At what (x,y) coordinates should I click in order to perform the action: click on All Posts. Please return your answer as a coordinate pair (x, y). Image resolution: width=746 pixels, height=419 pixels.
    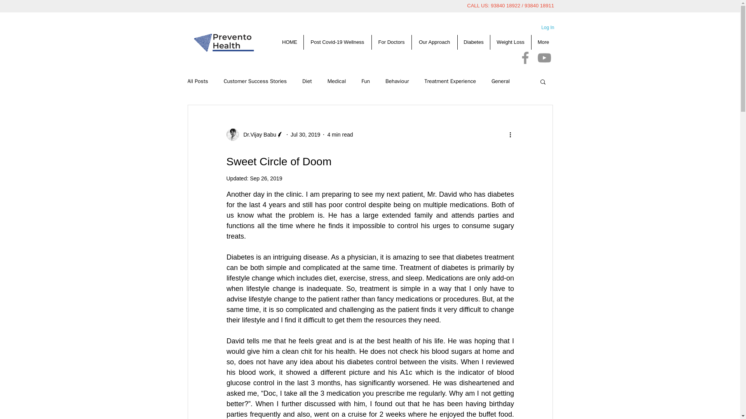
    Looking at the image, I should click on (197, 81).